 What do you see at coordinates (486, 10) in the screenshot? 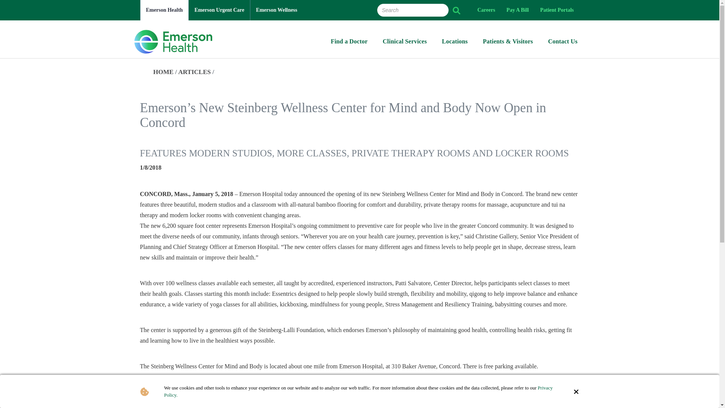
I see `Careers` at bounding box center [486, 10].